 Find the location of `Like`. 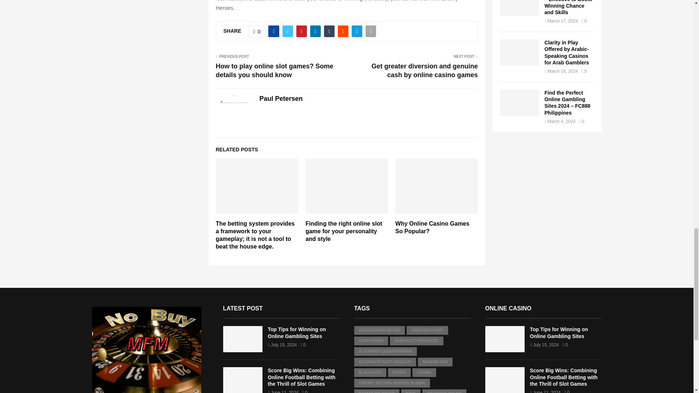

Like is located at coordinates (257, 31).